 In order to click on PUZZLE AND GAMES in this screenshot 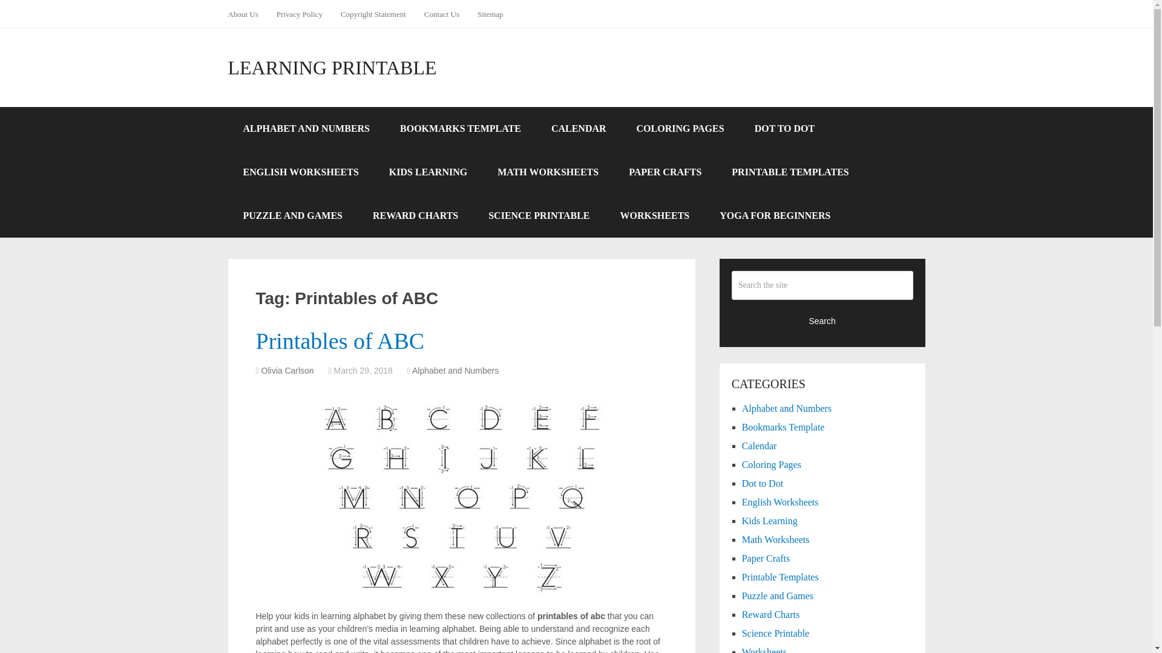, I will do `click(292, 215)`.